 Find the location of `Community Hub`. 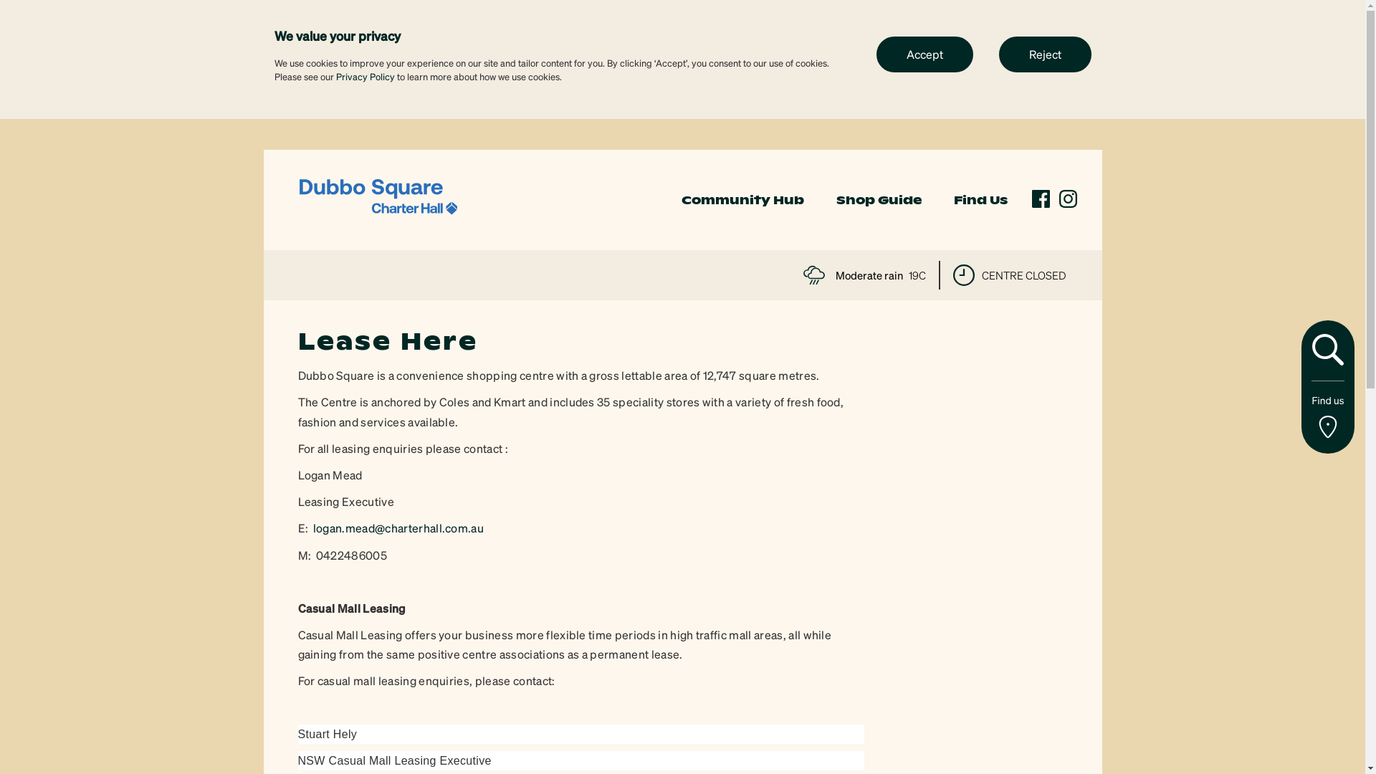

Community Hub is located at coordinates (742, 201).